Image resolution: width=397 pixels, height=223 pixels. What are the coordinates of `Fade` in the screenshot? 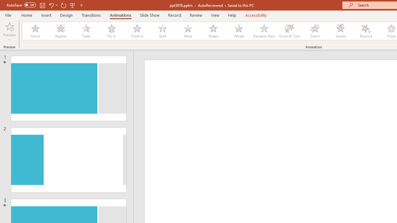 It's located at (86, 31).